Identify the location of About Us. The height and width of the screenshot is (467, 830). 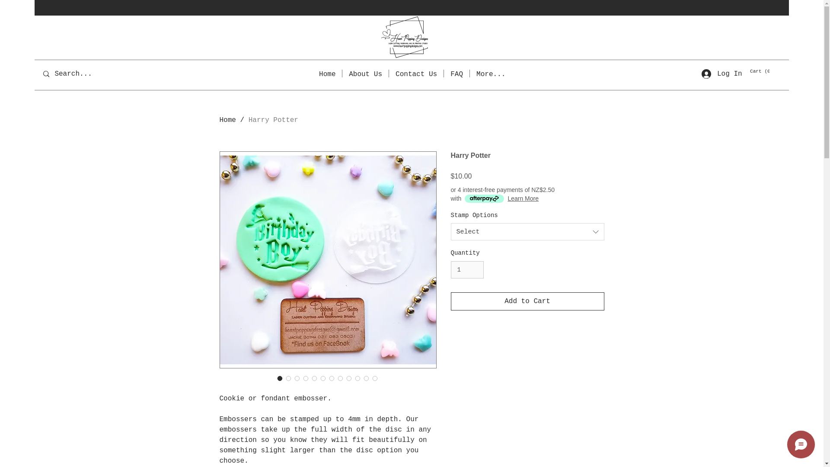
(365, 74).